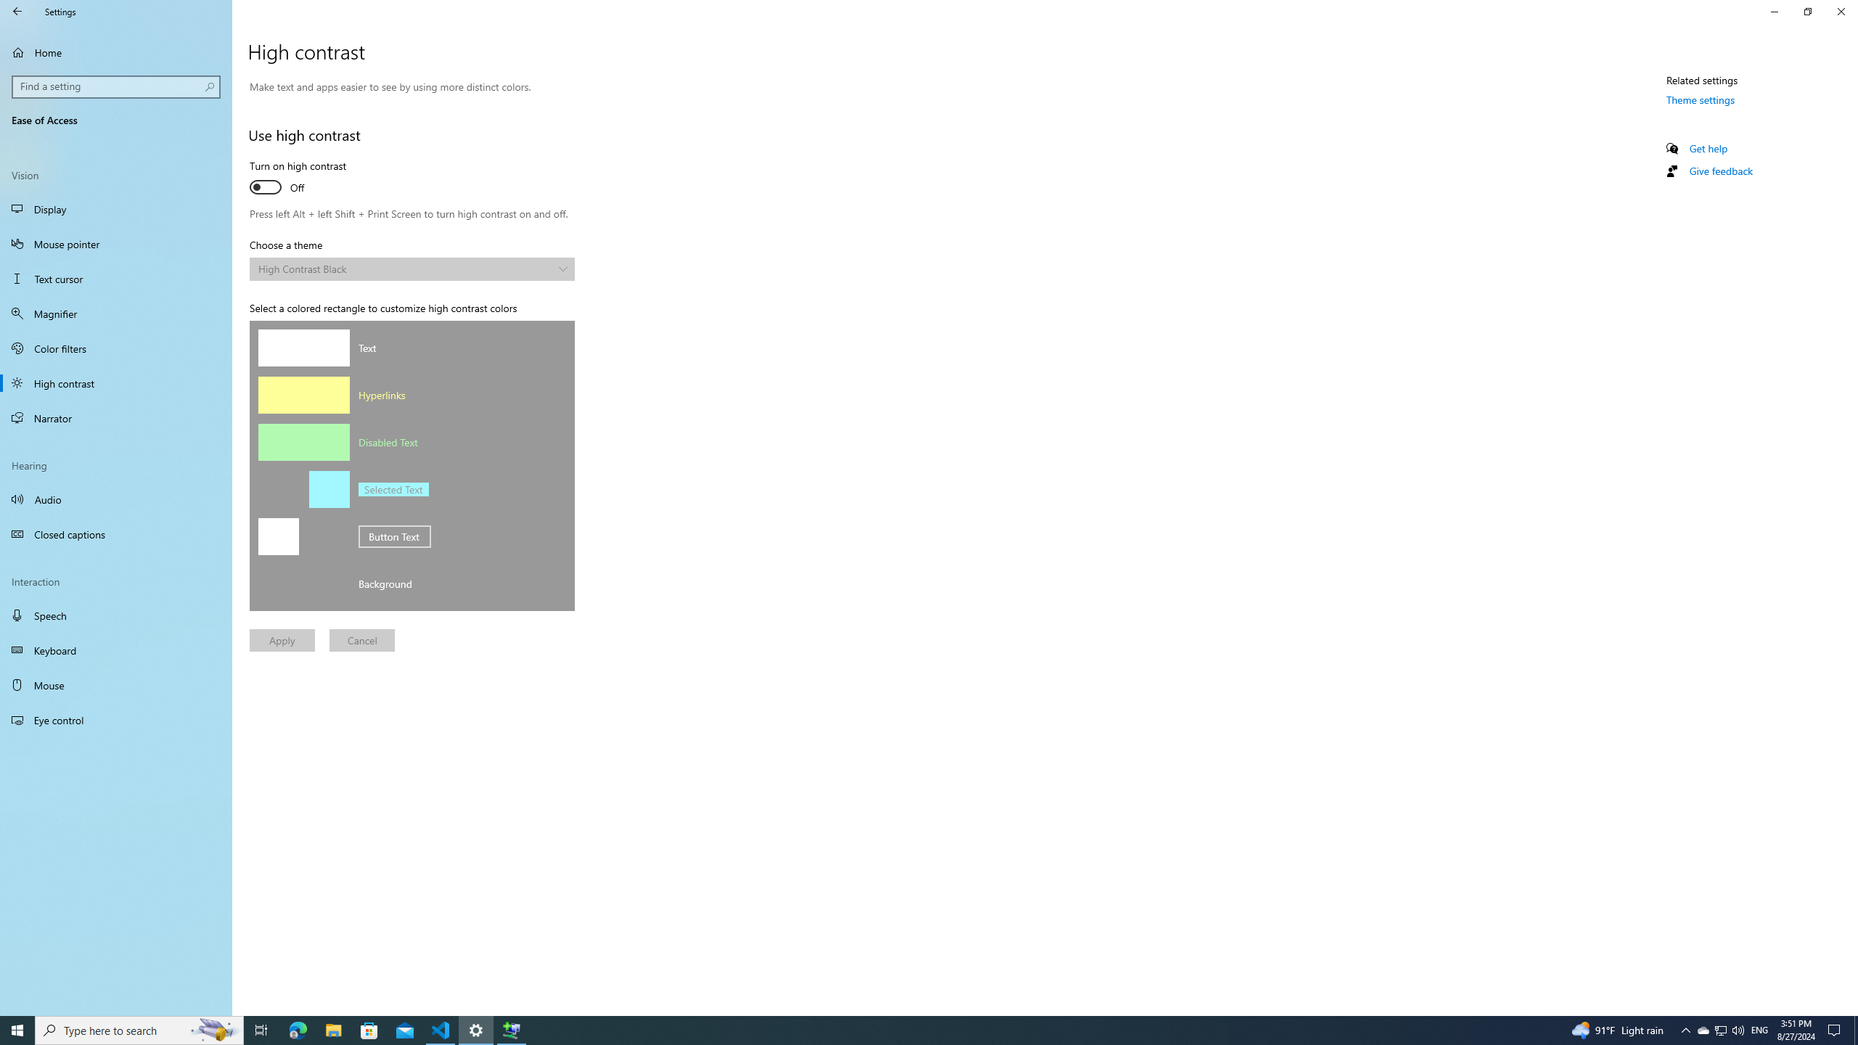 This screenshot has width=1858, height=1045. Describe the element at coordinates (1738, 1030) in the screenshot. I see `Q2790: 100%` at that location.